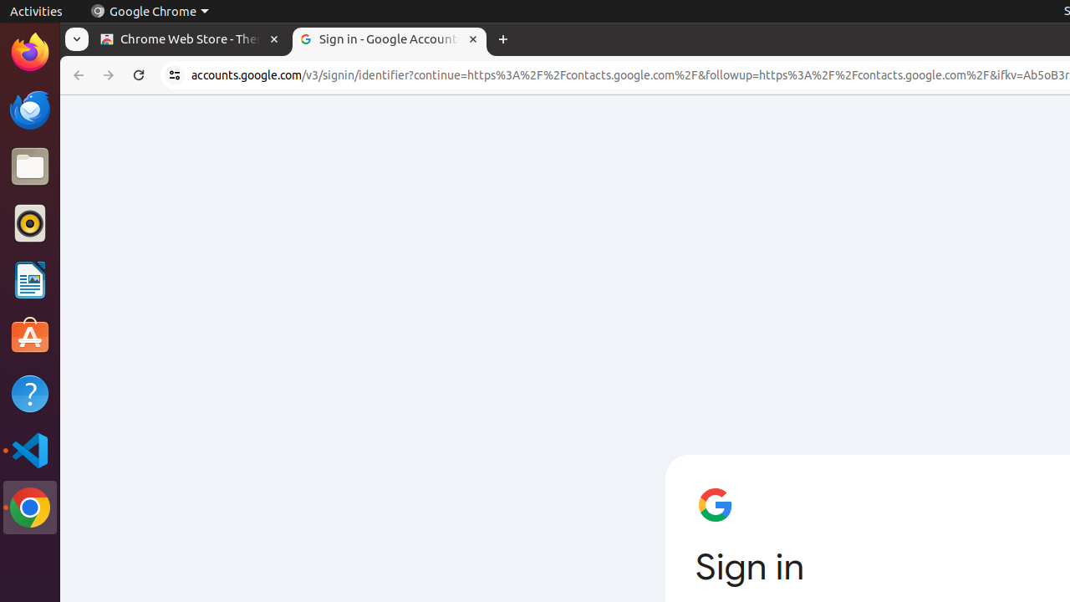 The height and width of the screenshot is (602, 1070). Describe the element at coordinates (139, 75) in the screenshot. I see `Reload` at that location.